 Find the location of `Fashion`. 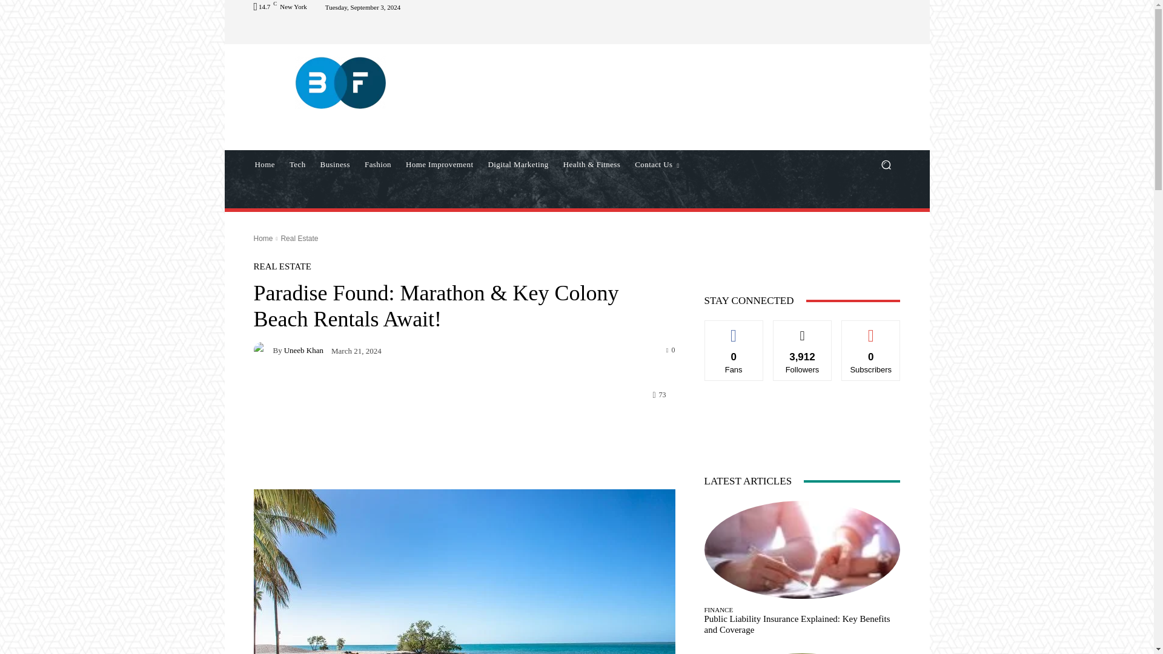

Fashion is located at coordinates (378, 165).